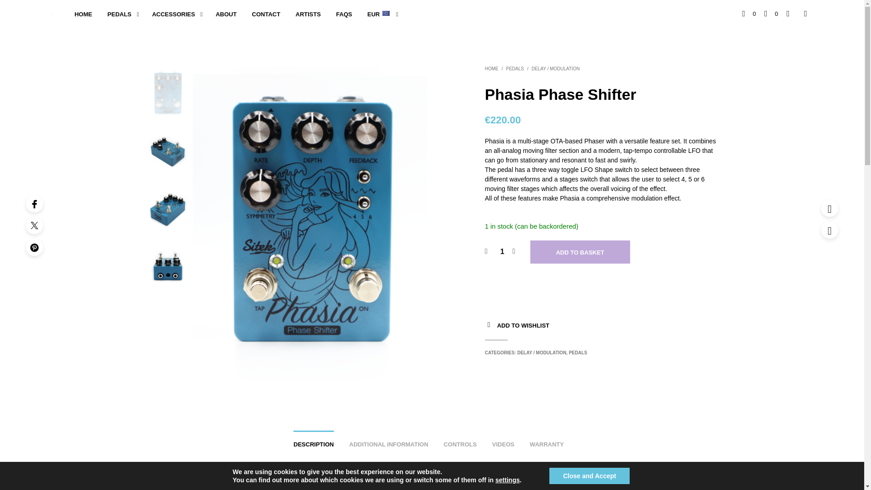 This screenshot has width=871, height=490. Describe the element at coordinates (226, 15) in the screenshot. I see `ABOUT` at that location.